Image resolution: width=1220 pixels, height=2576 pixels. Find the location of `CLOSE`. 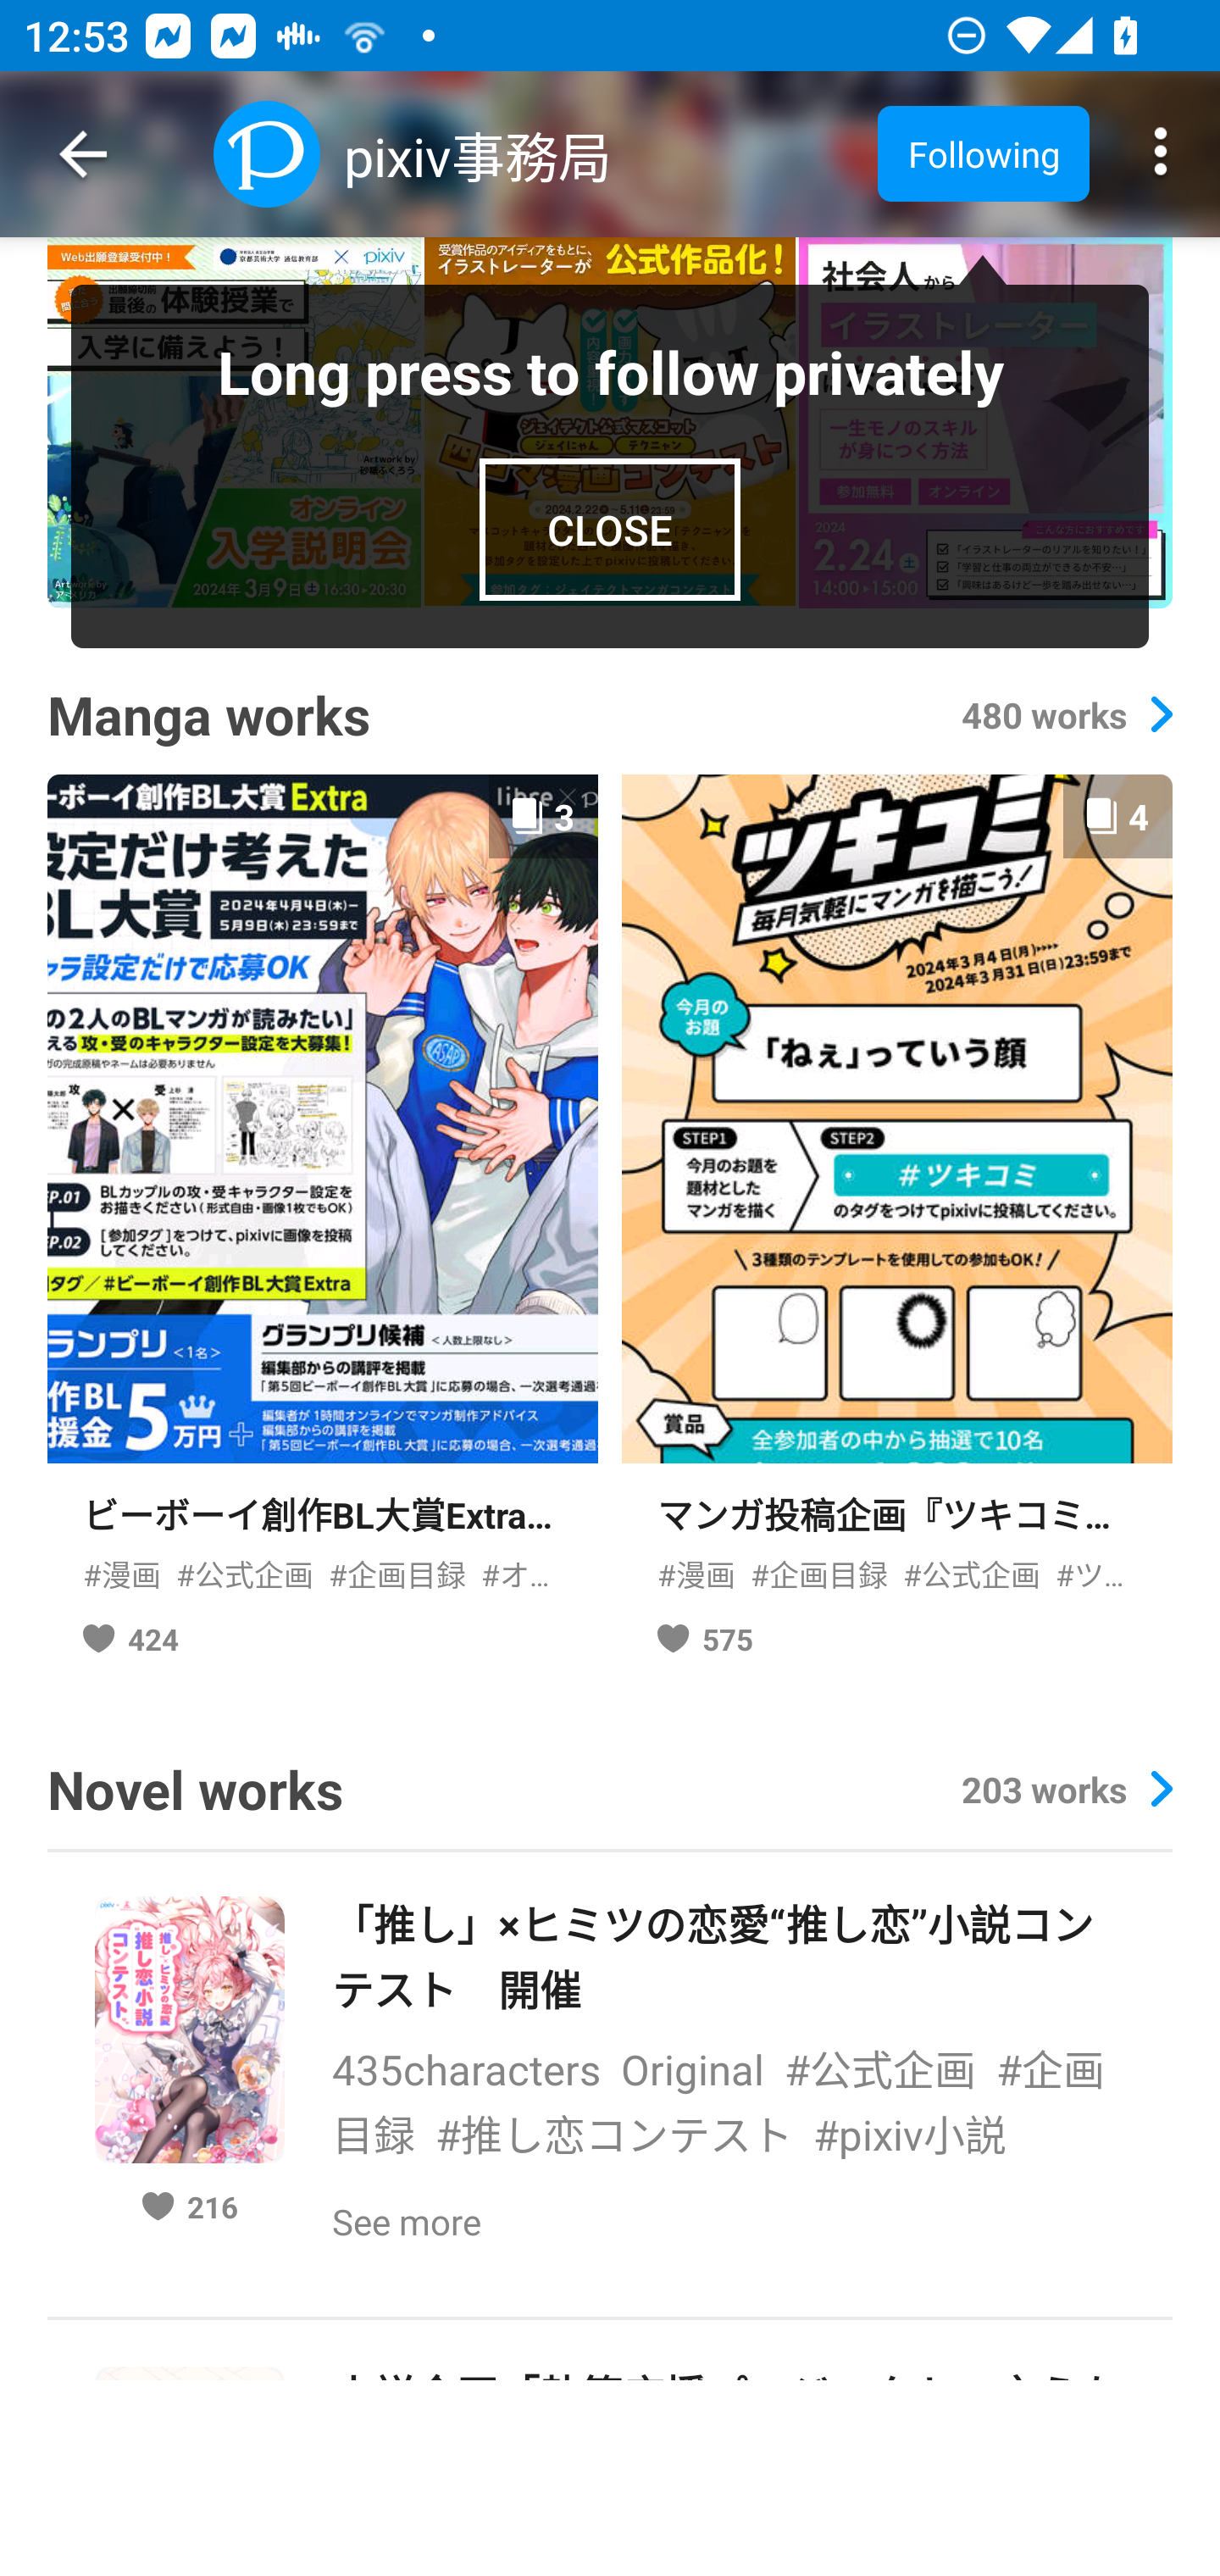

CLOSE is located at coordinates (610, 529).